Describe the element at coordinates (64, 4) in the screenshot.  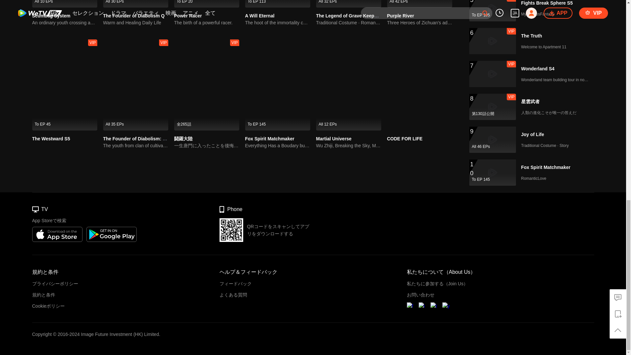
I see `Scumbag System` at that location.